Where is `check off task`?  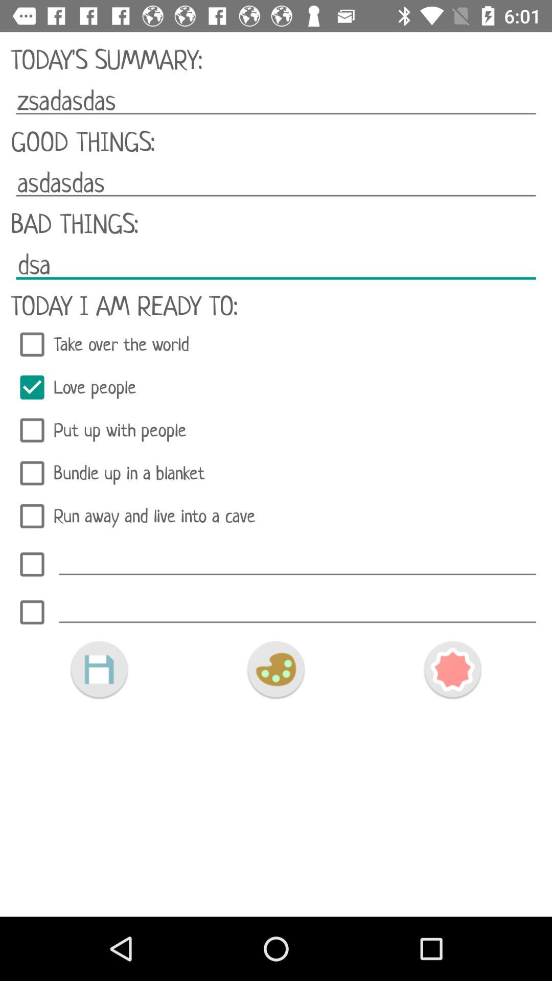
check off task is located at coordinates (32, 612).